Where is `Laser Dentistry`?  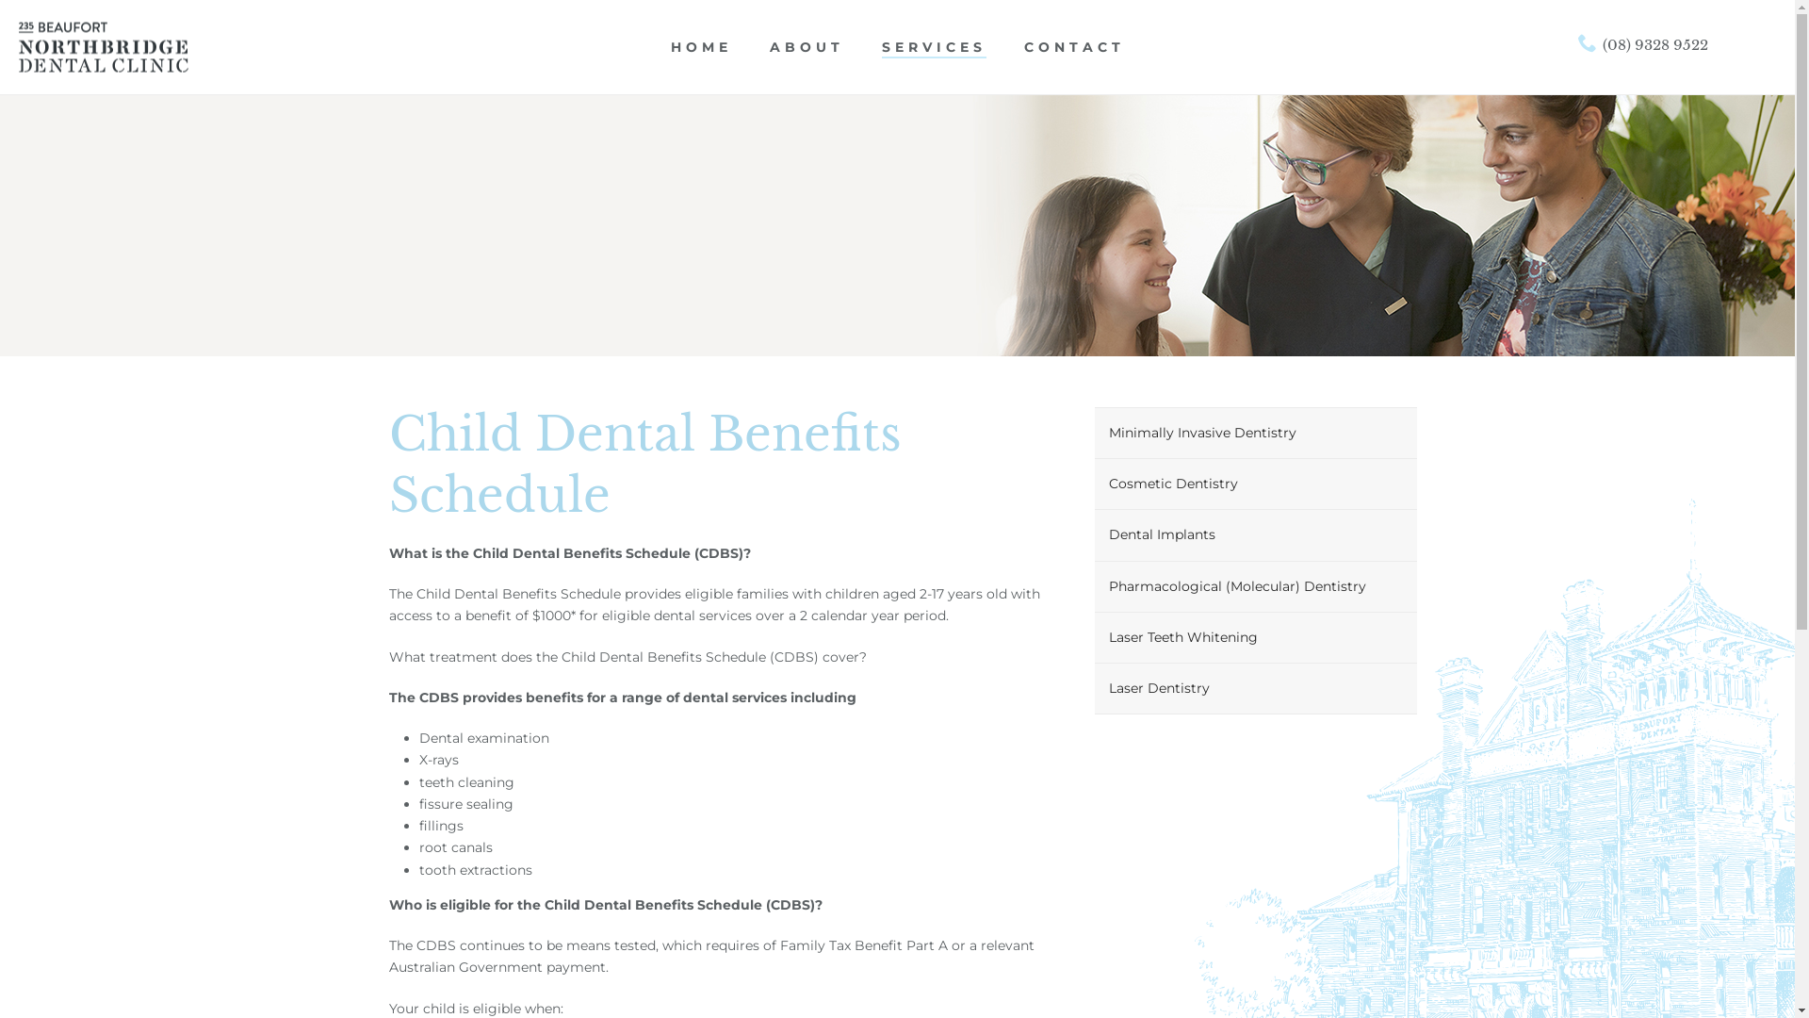 Laser Dentistry is located at coordinates (1256, 688).